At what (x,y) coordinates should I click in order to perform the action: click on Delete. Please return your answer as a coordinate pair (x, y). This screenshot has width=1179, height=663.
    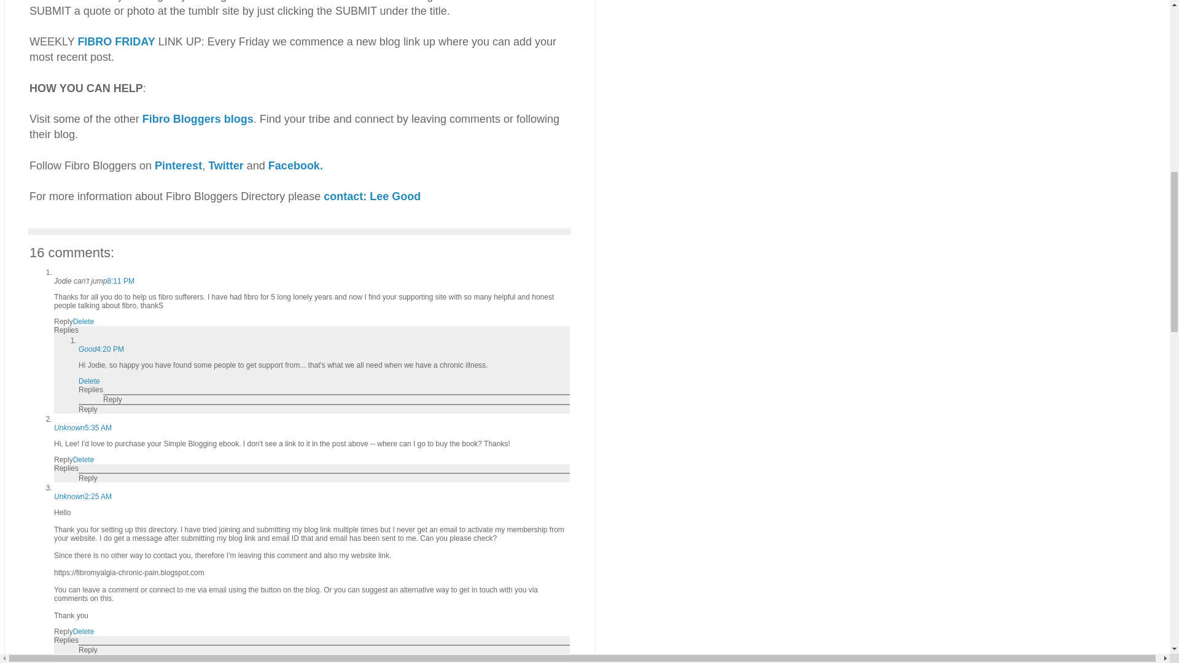
    Looking at the image, I should click on (90, 381).